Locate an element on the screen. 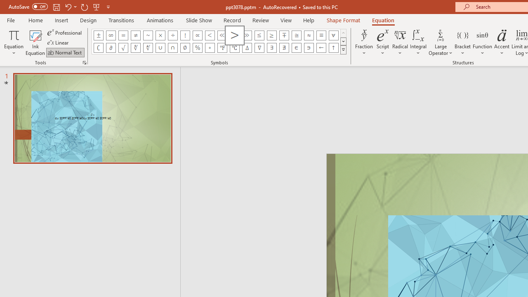  Equation Symbol Greater Than is located at coordinates (234, 35).